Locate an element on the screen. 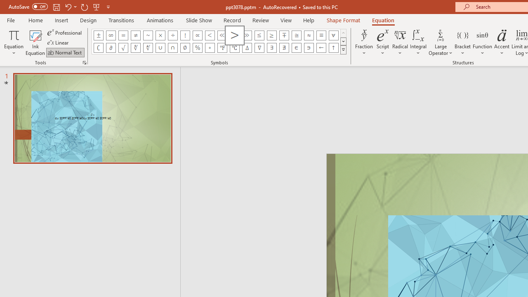  Equation Symbol Greater Than is located at coordinates (234, 35).